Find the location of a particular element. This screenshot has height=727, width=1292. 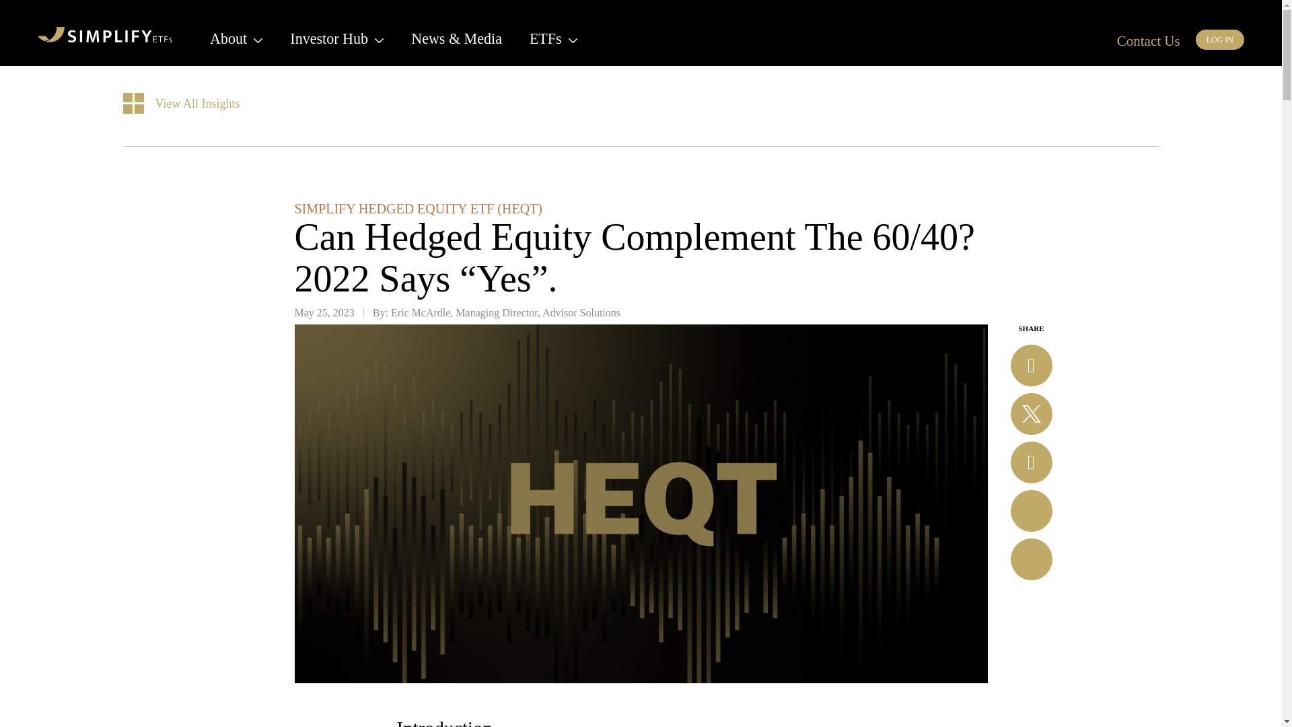

Investor Hub is located at coordinates (328, 39).